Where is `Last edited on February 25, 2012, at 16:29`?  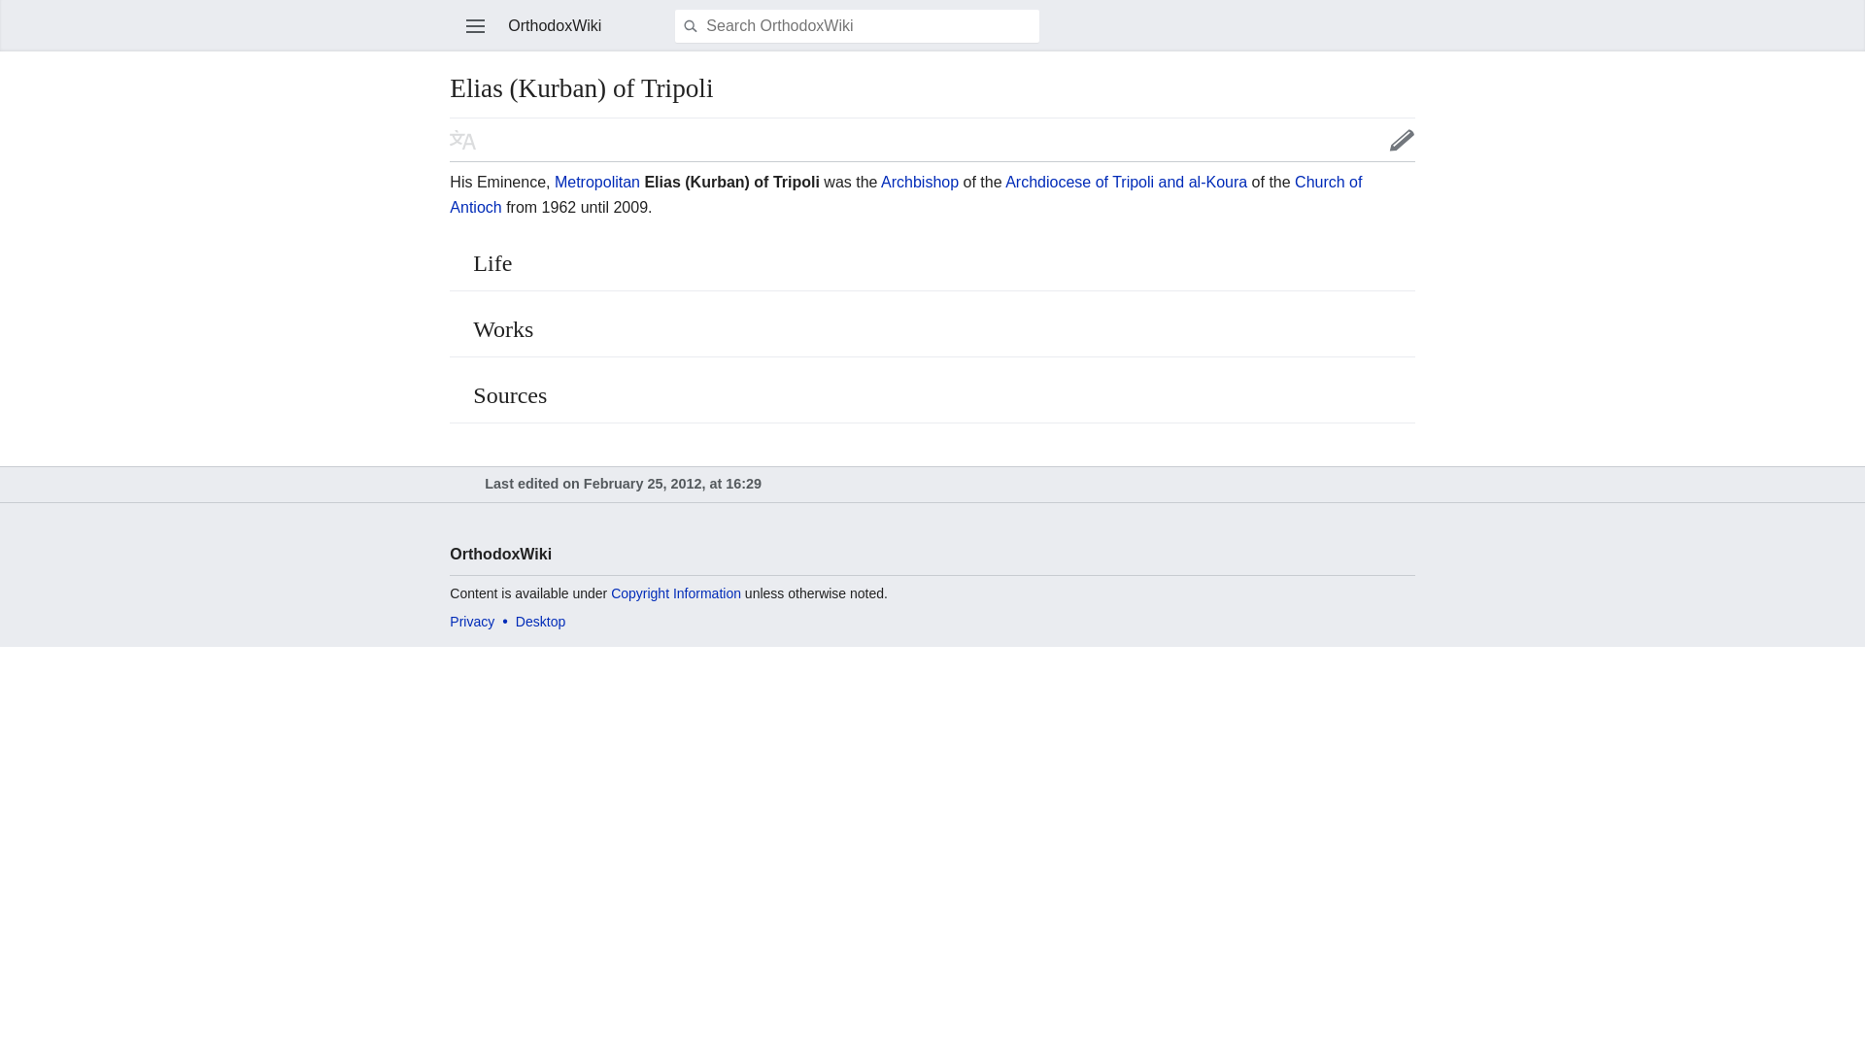
Last edited on February 25, 2012, at 16:29 is located at coordinates (623, 484).